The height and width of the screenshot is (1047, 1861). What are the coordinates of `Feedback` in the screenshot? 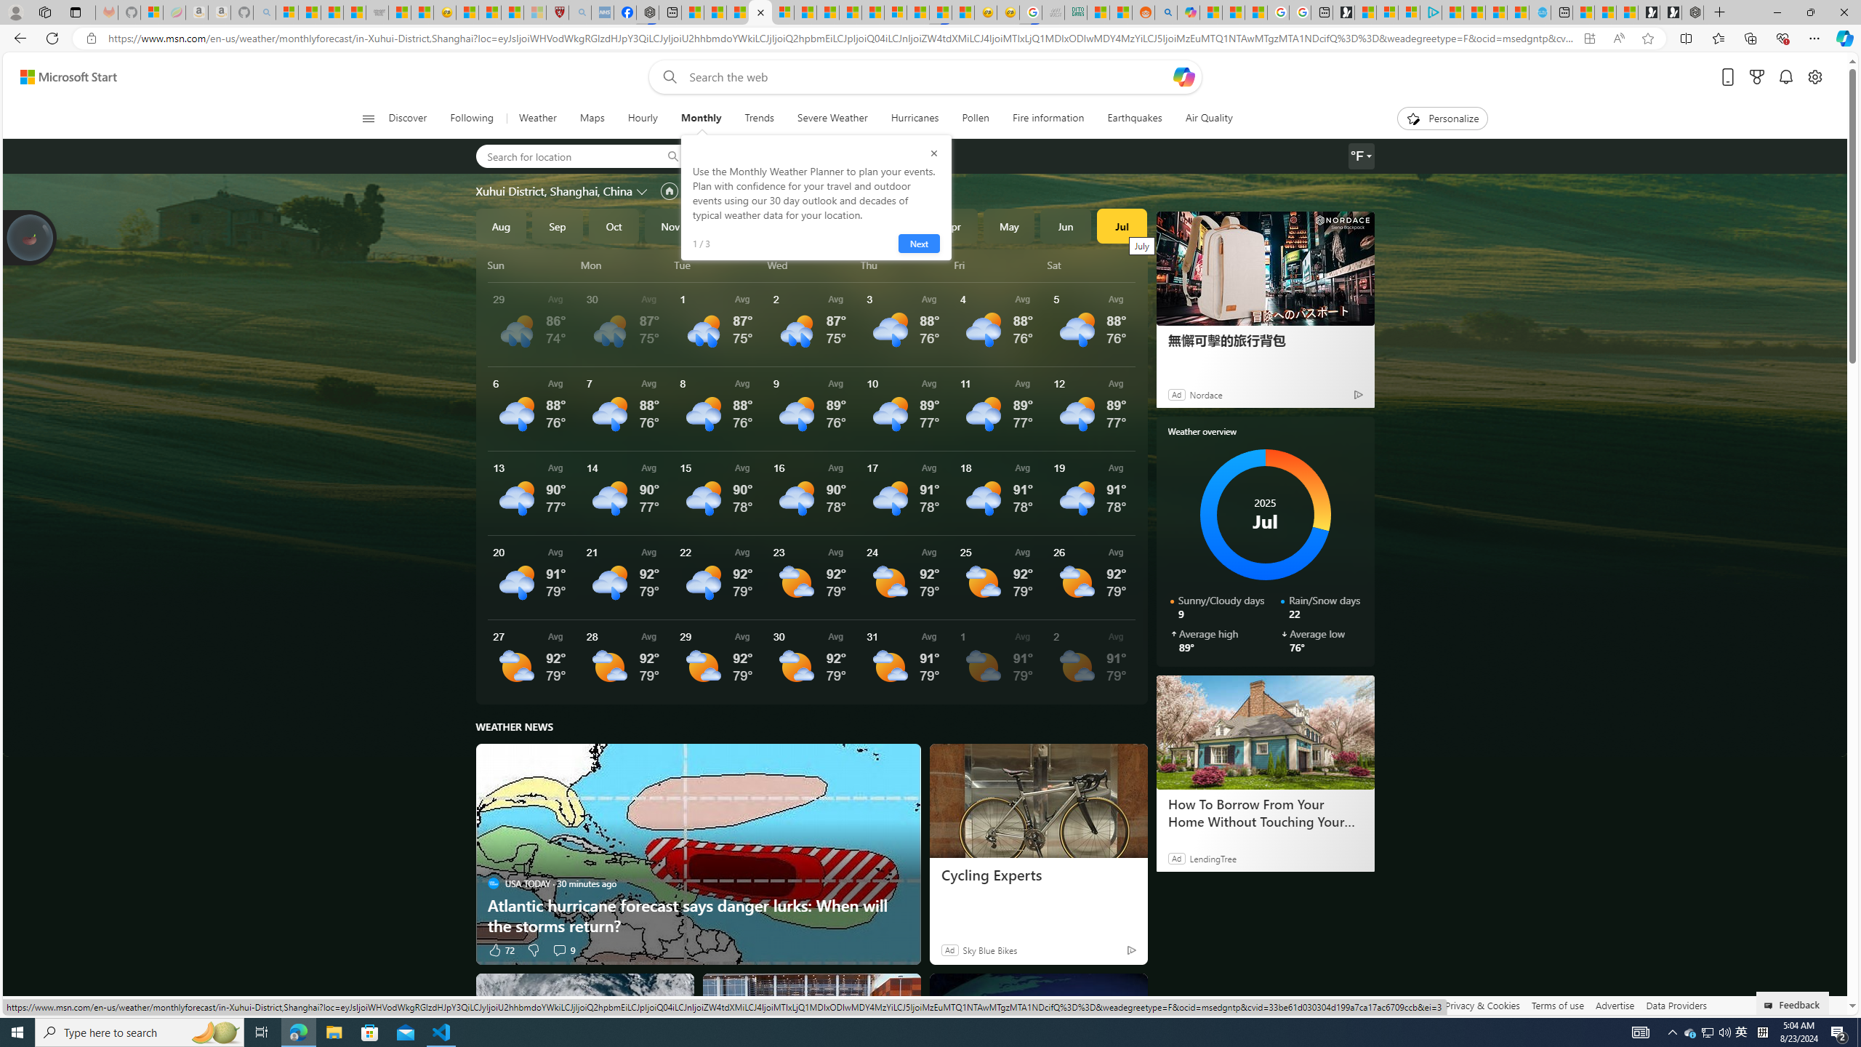 It's located at (1793, 1003).